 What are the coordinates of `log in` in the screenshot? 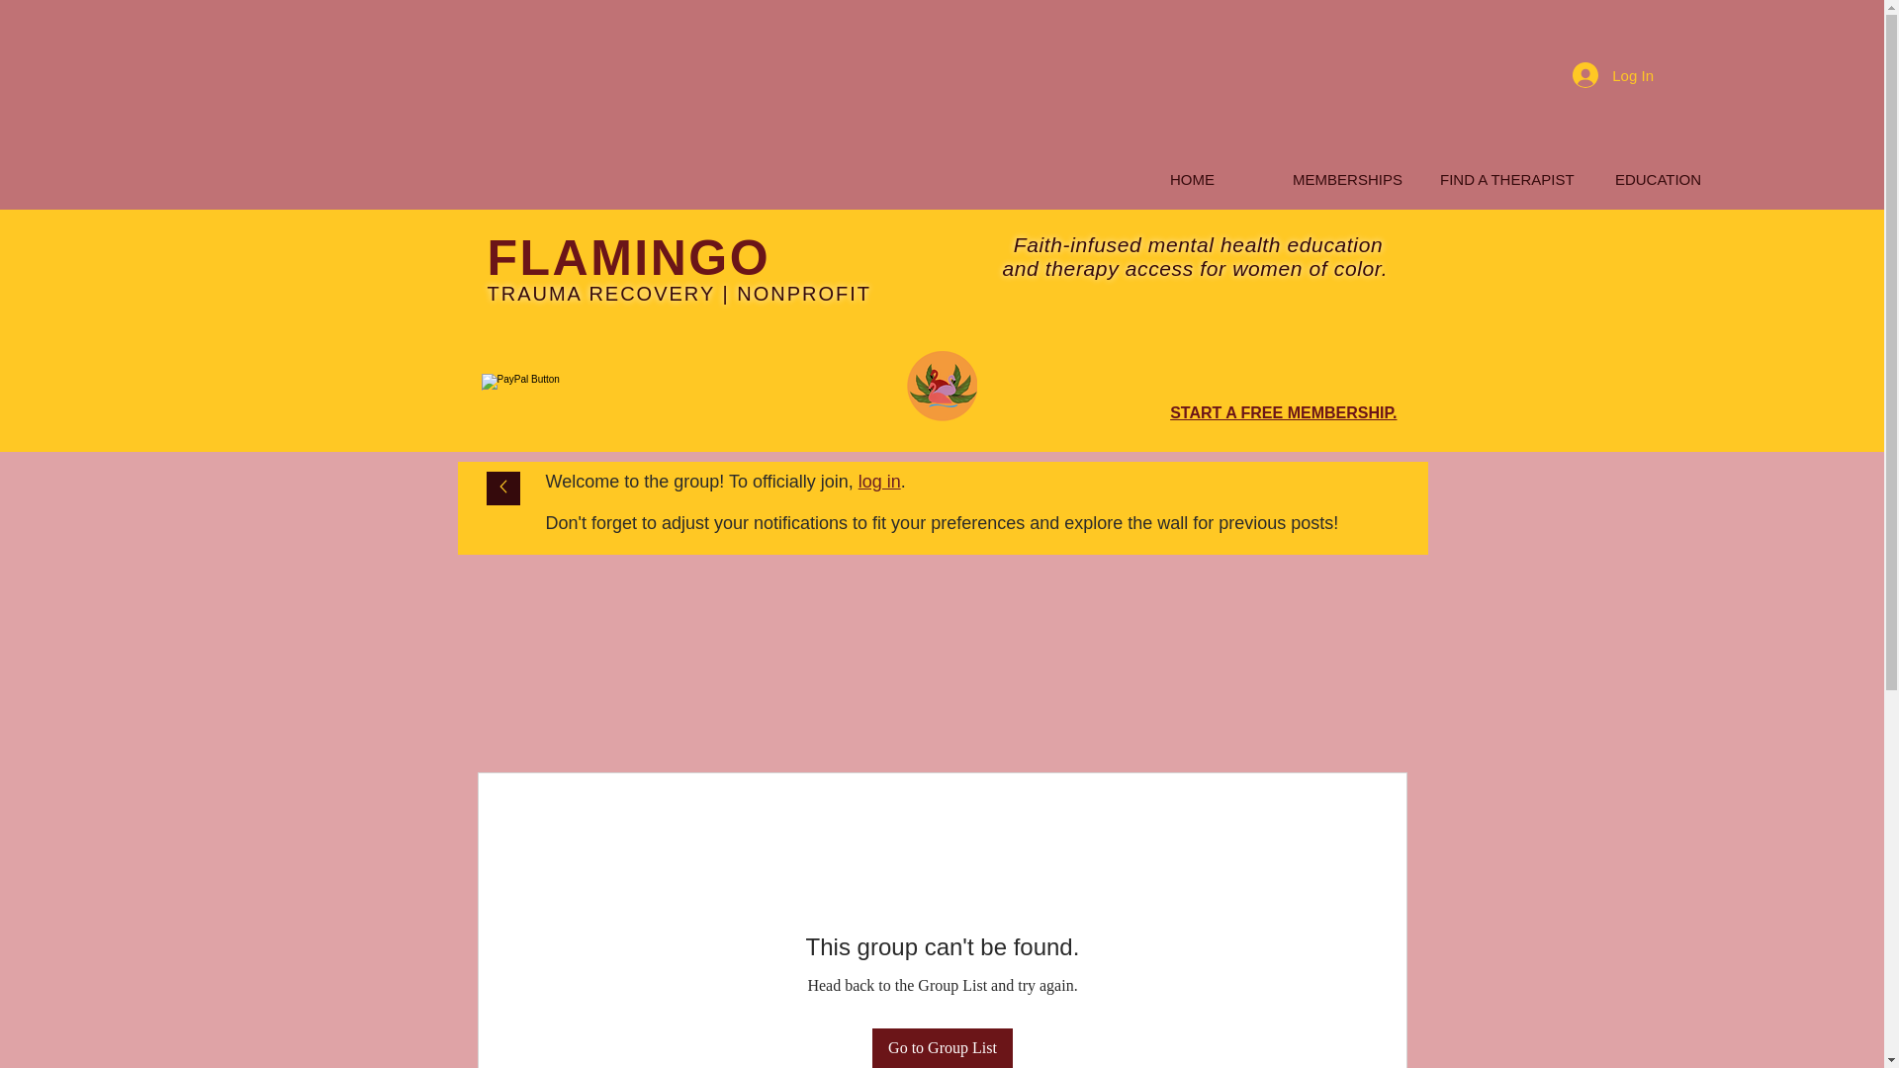 It's located at (878, 481).